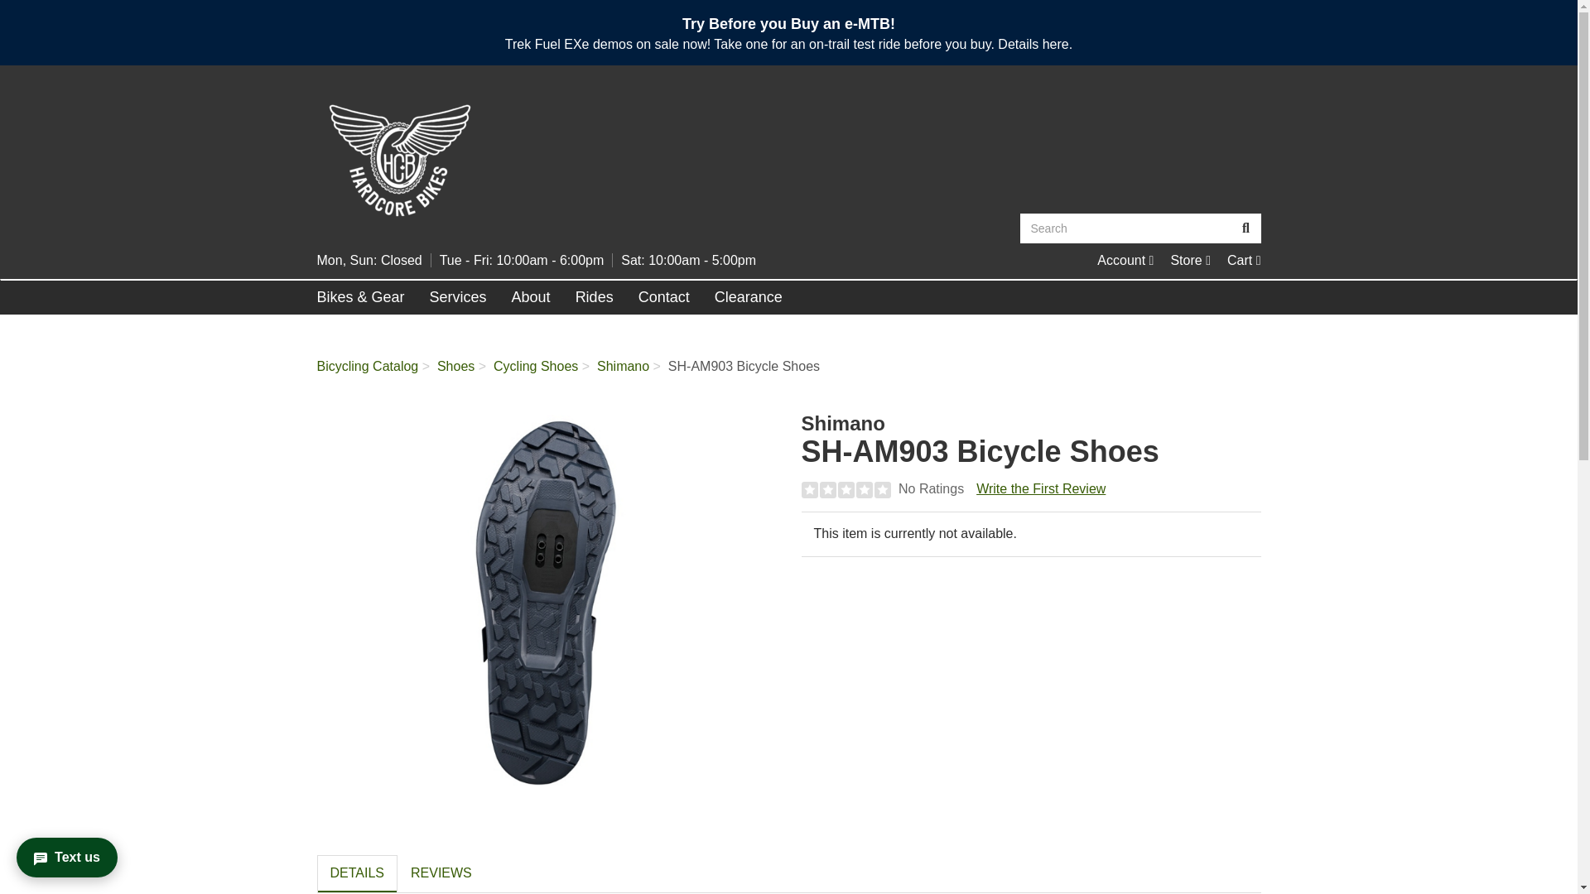 This screenshot has height=894, width=1590. What do you see at coordinates (1244, 260) in the screenshot?
I see `Cart` at bounding box center [1244, 260].